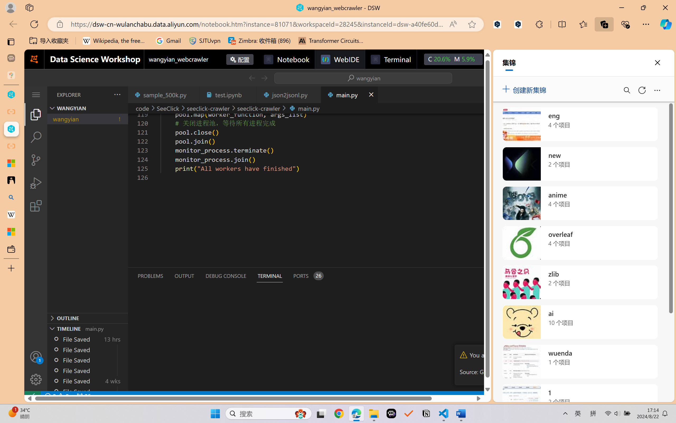 The image size is (676, 423). What do you see at coordinates (11, 215) in the screenshot?
I see `Earth - Wikipedia` at bounding box center [11, 215].